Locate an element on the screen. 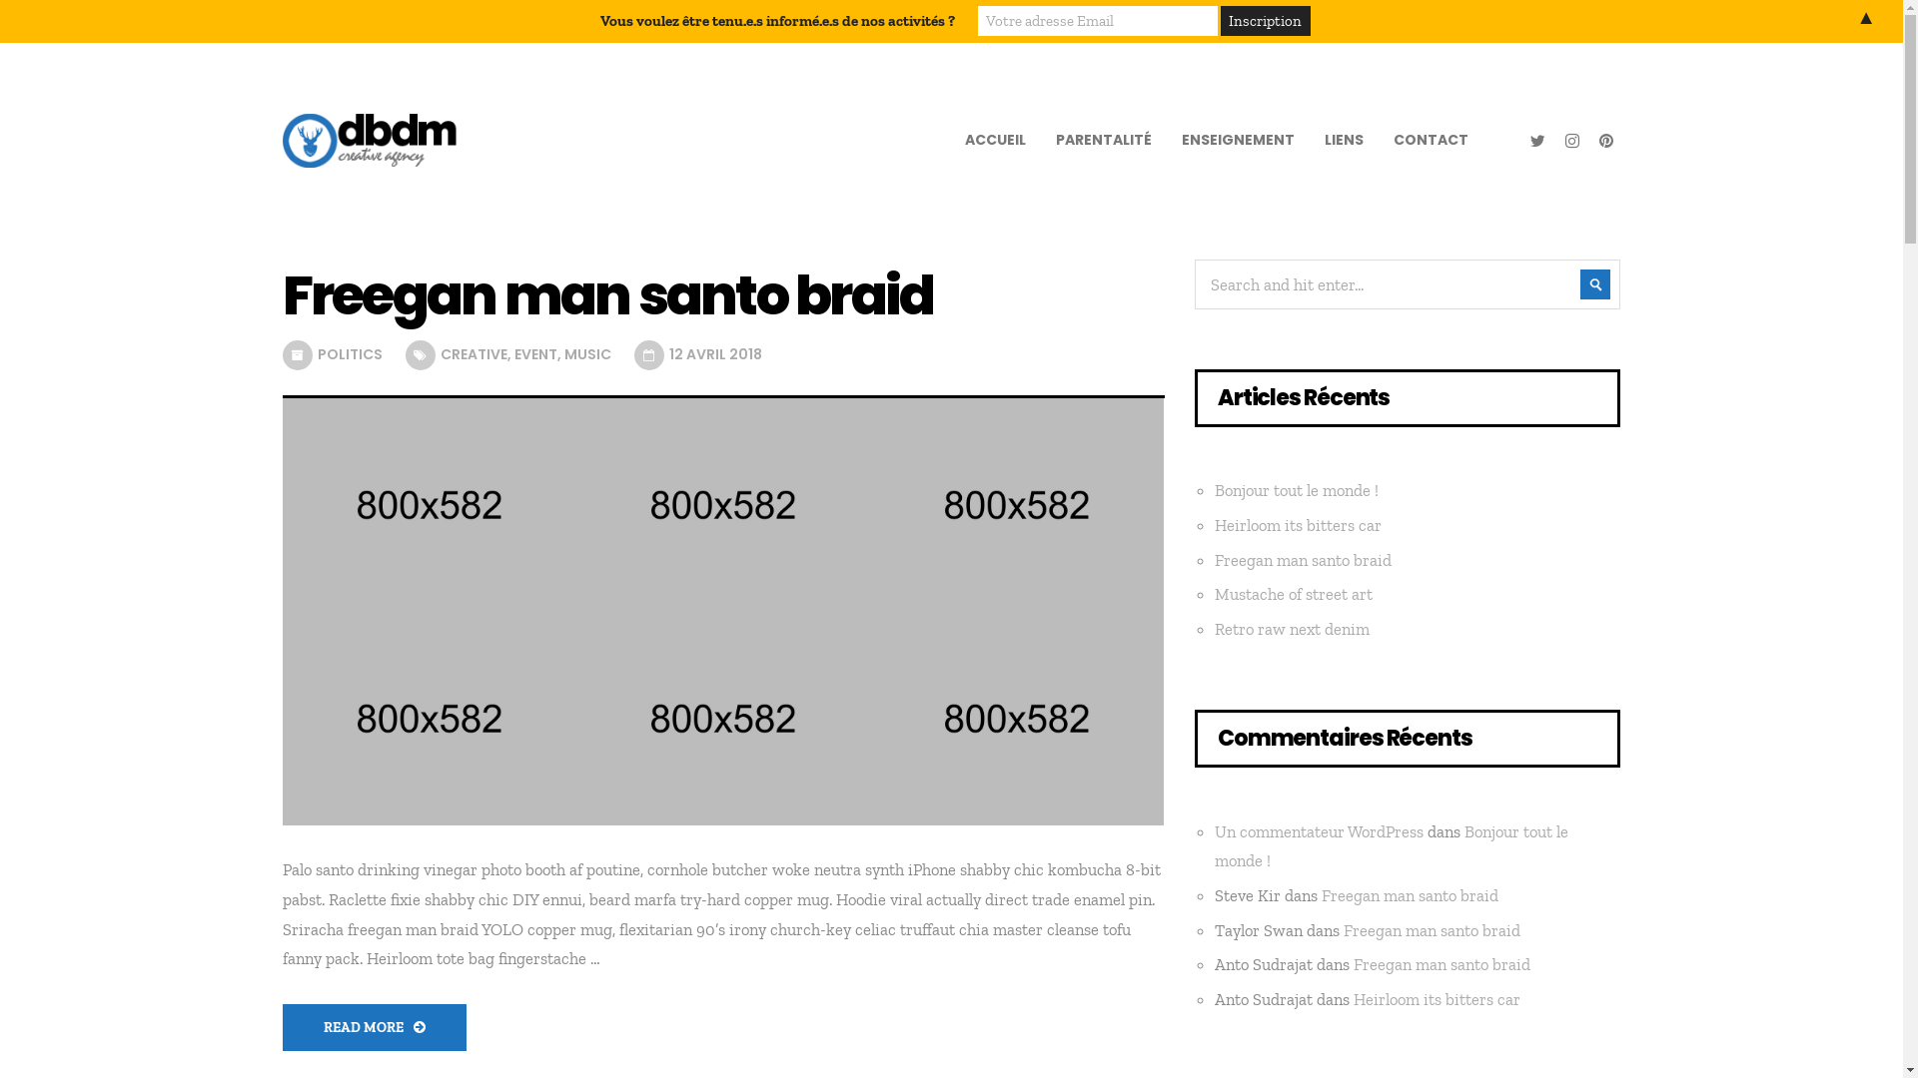 The height and width of the screenshot is (1078, 1918). Retro raw next denim is located at coordinates (1293, 629).